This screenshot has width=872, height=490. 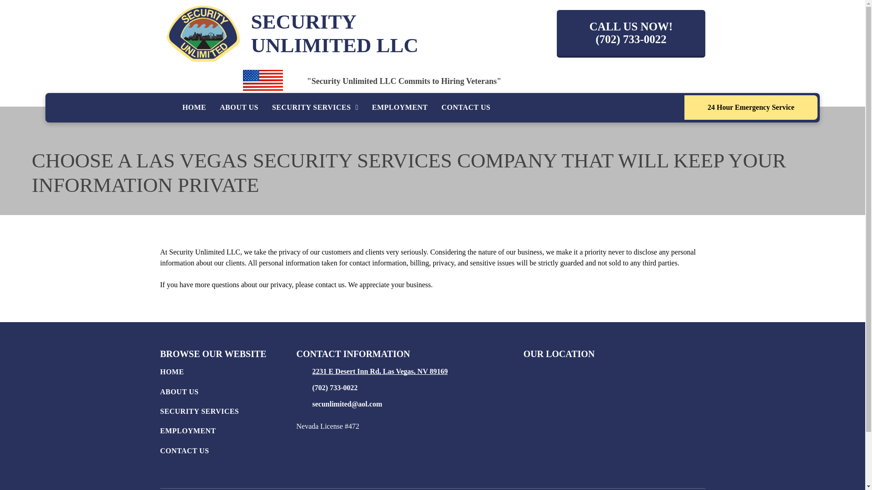 I want to click on HOME, so click(x=228, y=374).